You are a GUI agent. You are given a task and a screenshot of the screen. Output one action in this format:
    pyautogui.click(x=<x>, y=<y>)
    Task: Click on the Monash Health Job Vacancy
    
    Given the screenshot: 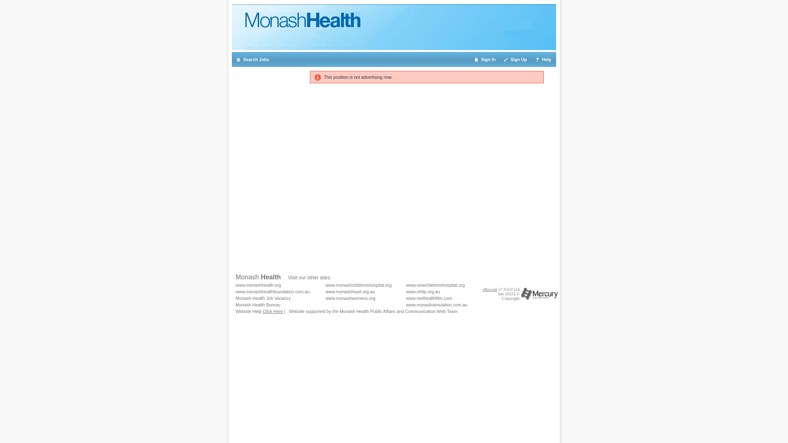 What is the action you would take?
    pyautogui.click(x=263, y=298)
    